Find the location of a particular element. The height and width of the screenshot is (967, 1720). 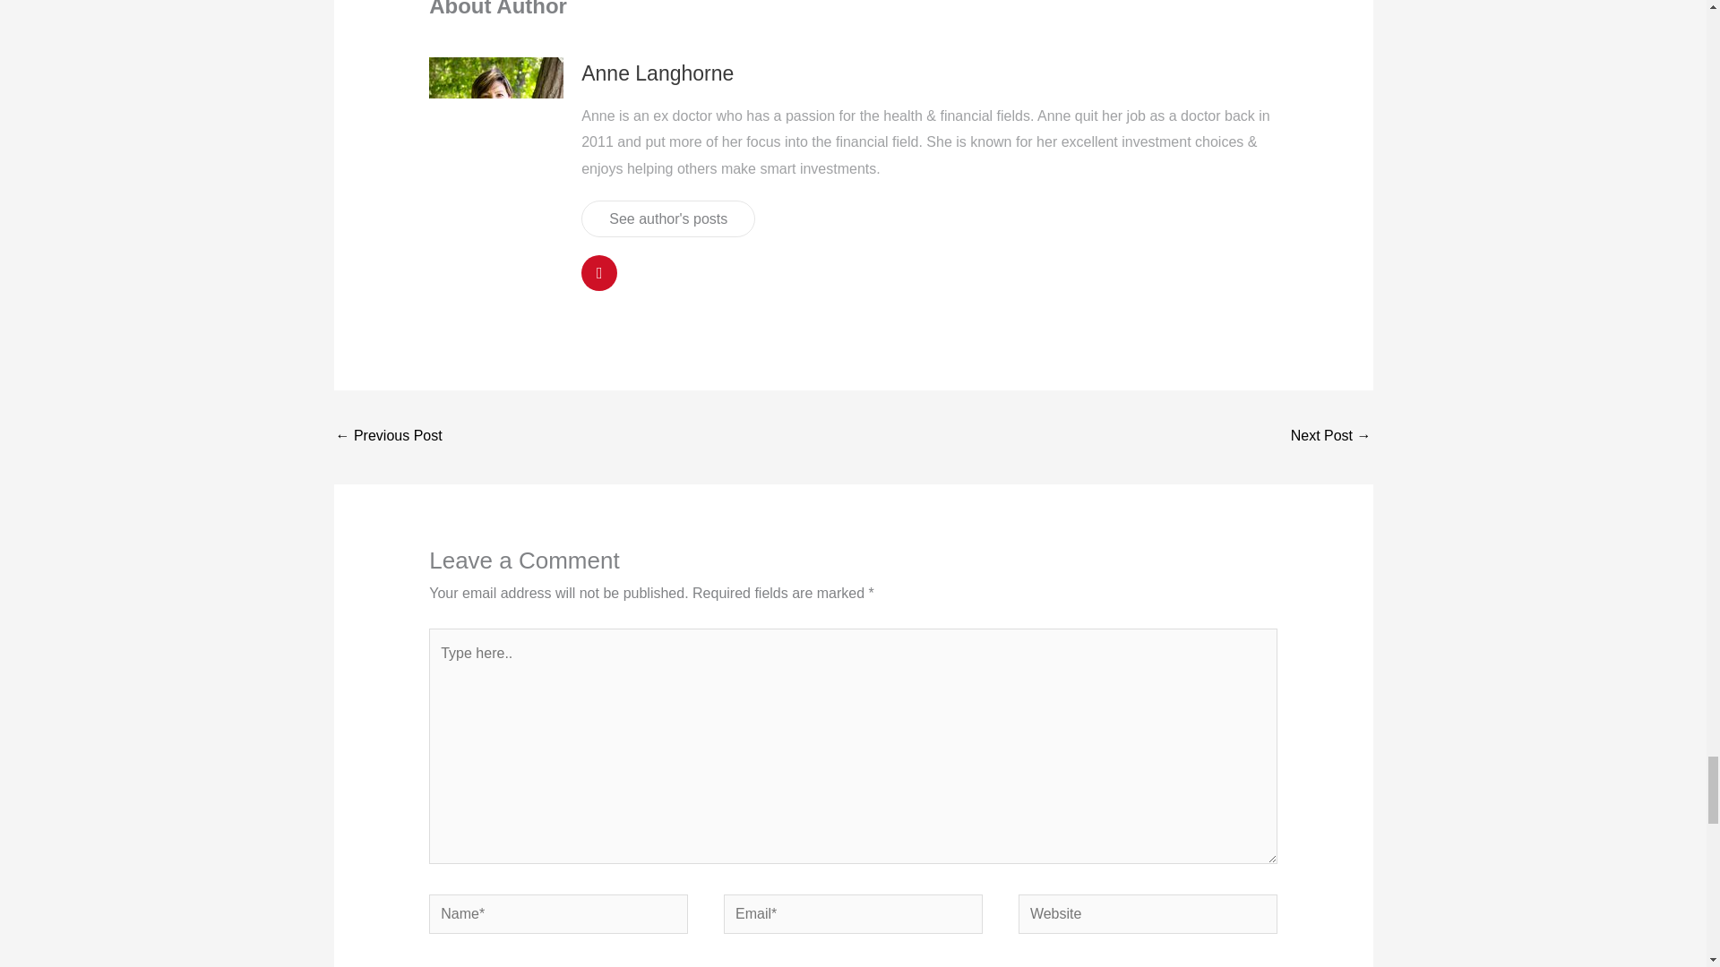

See author's posts is located at coordinates (667, 218).